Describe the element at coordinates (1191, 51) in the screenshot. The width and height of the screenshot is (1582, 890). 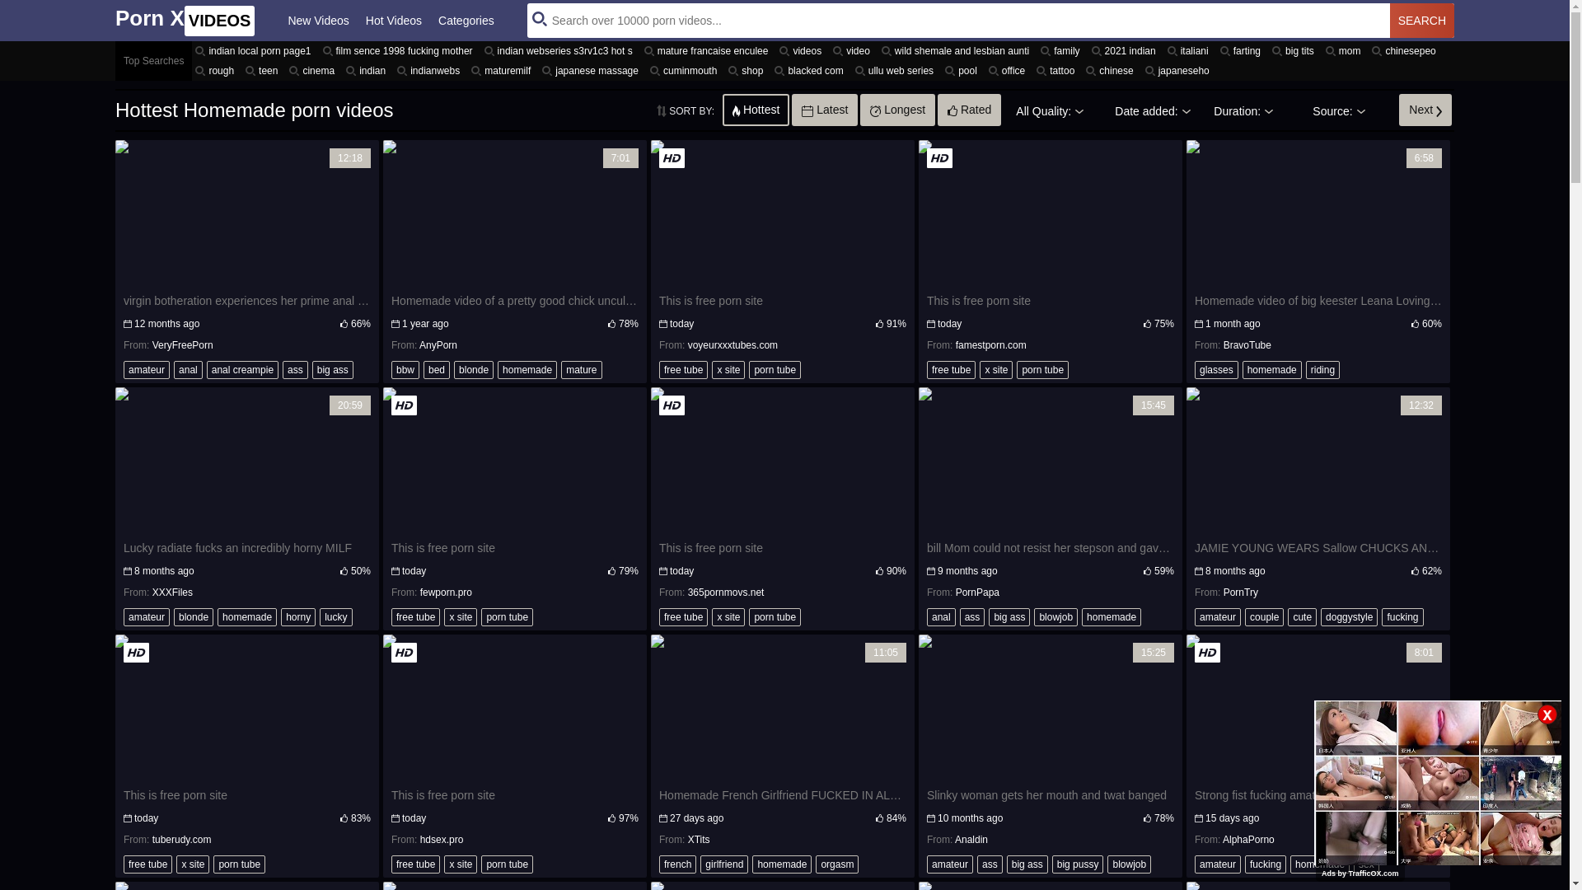
I see `italiani` at that location.